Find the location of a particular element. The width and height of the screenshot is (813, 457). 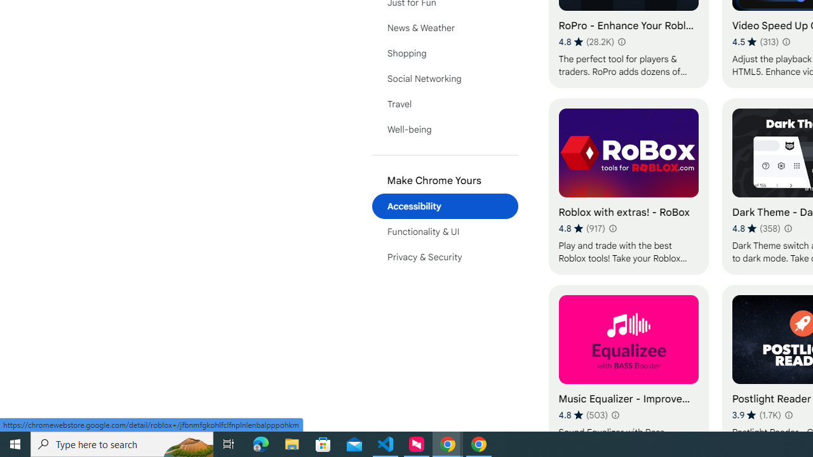

News & Weather is located at coordinates (445, 28).